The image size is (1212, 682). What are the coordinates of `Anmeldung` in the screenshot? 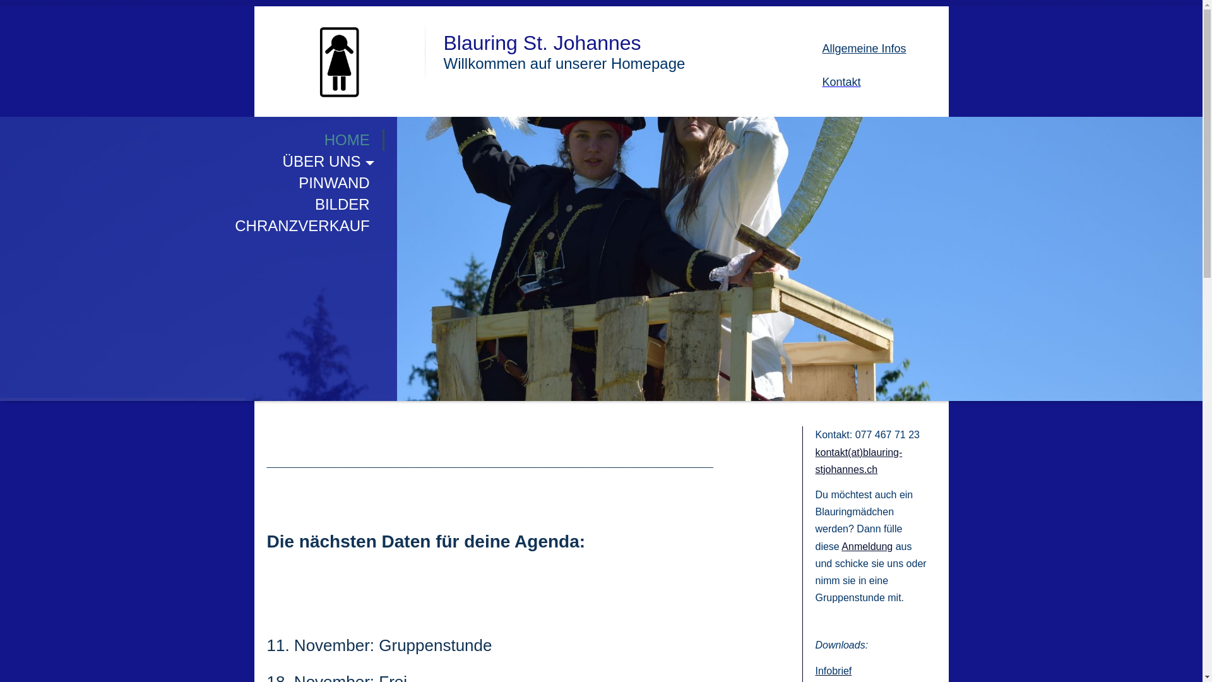 It's located at (867, 546).